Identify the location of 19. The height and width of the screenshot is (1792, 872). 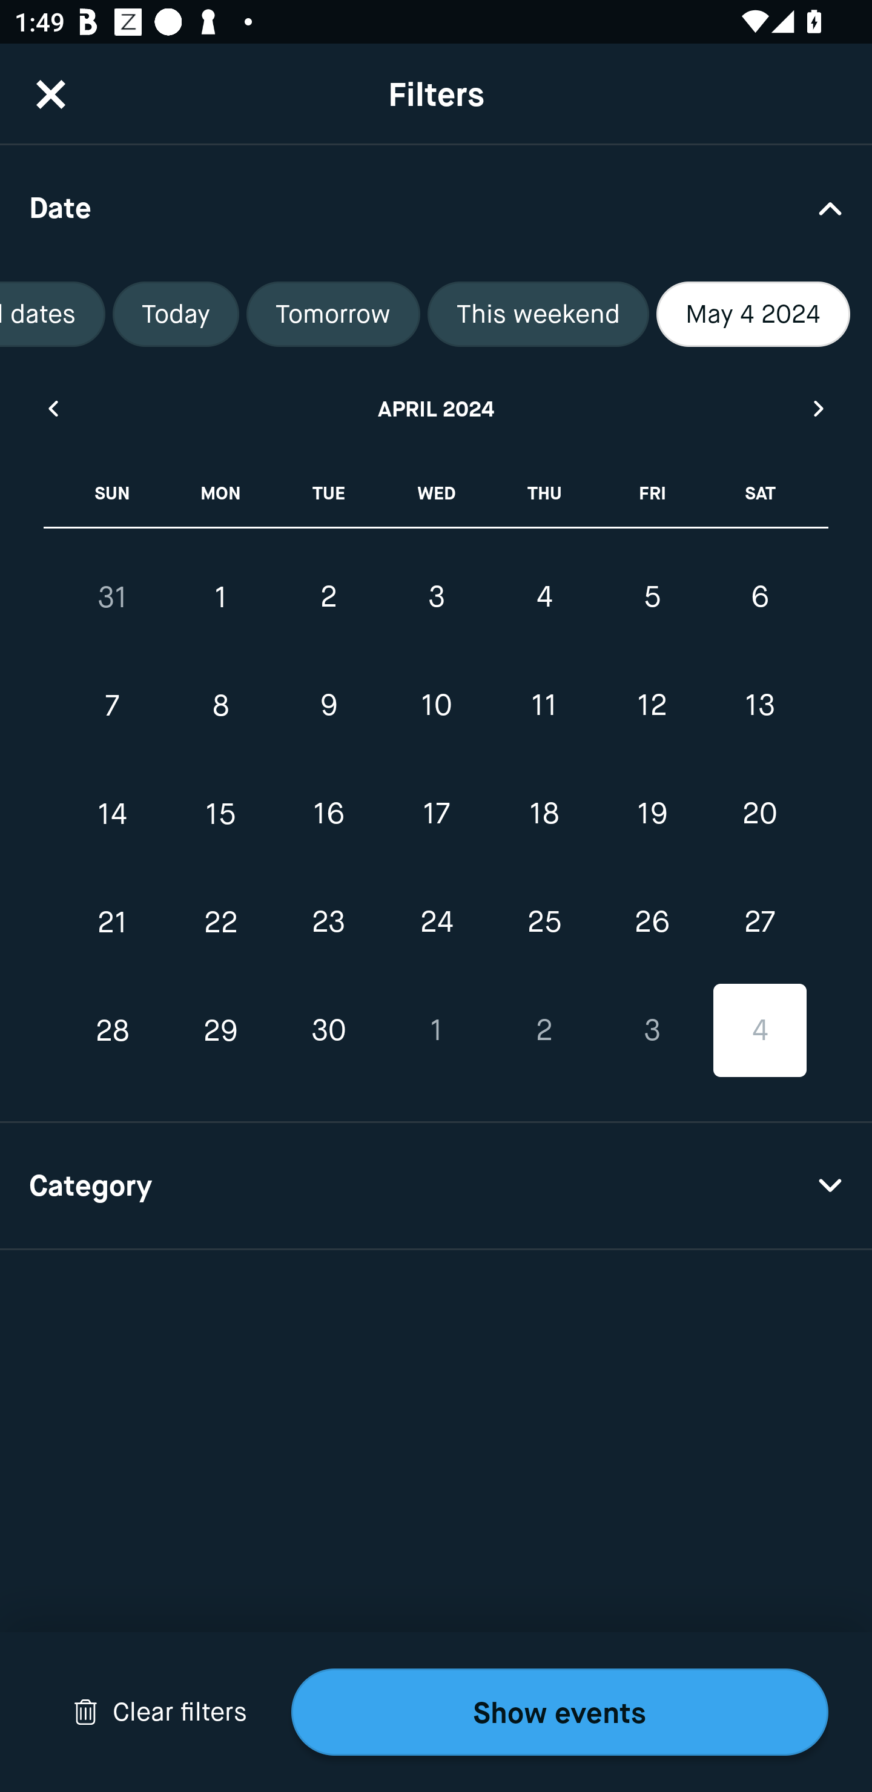
(652, 814).